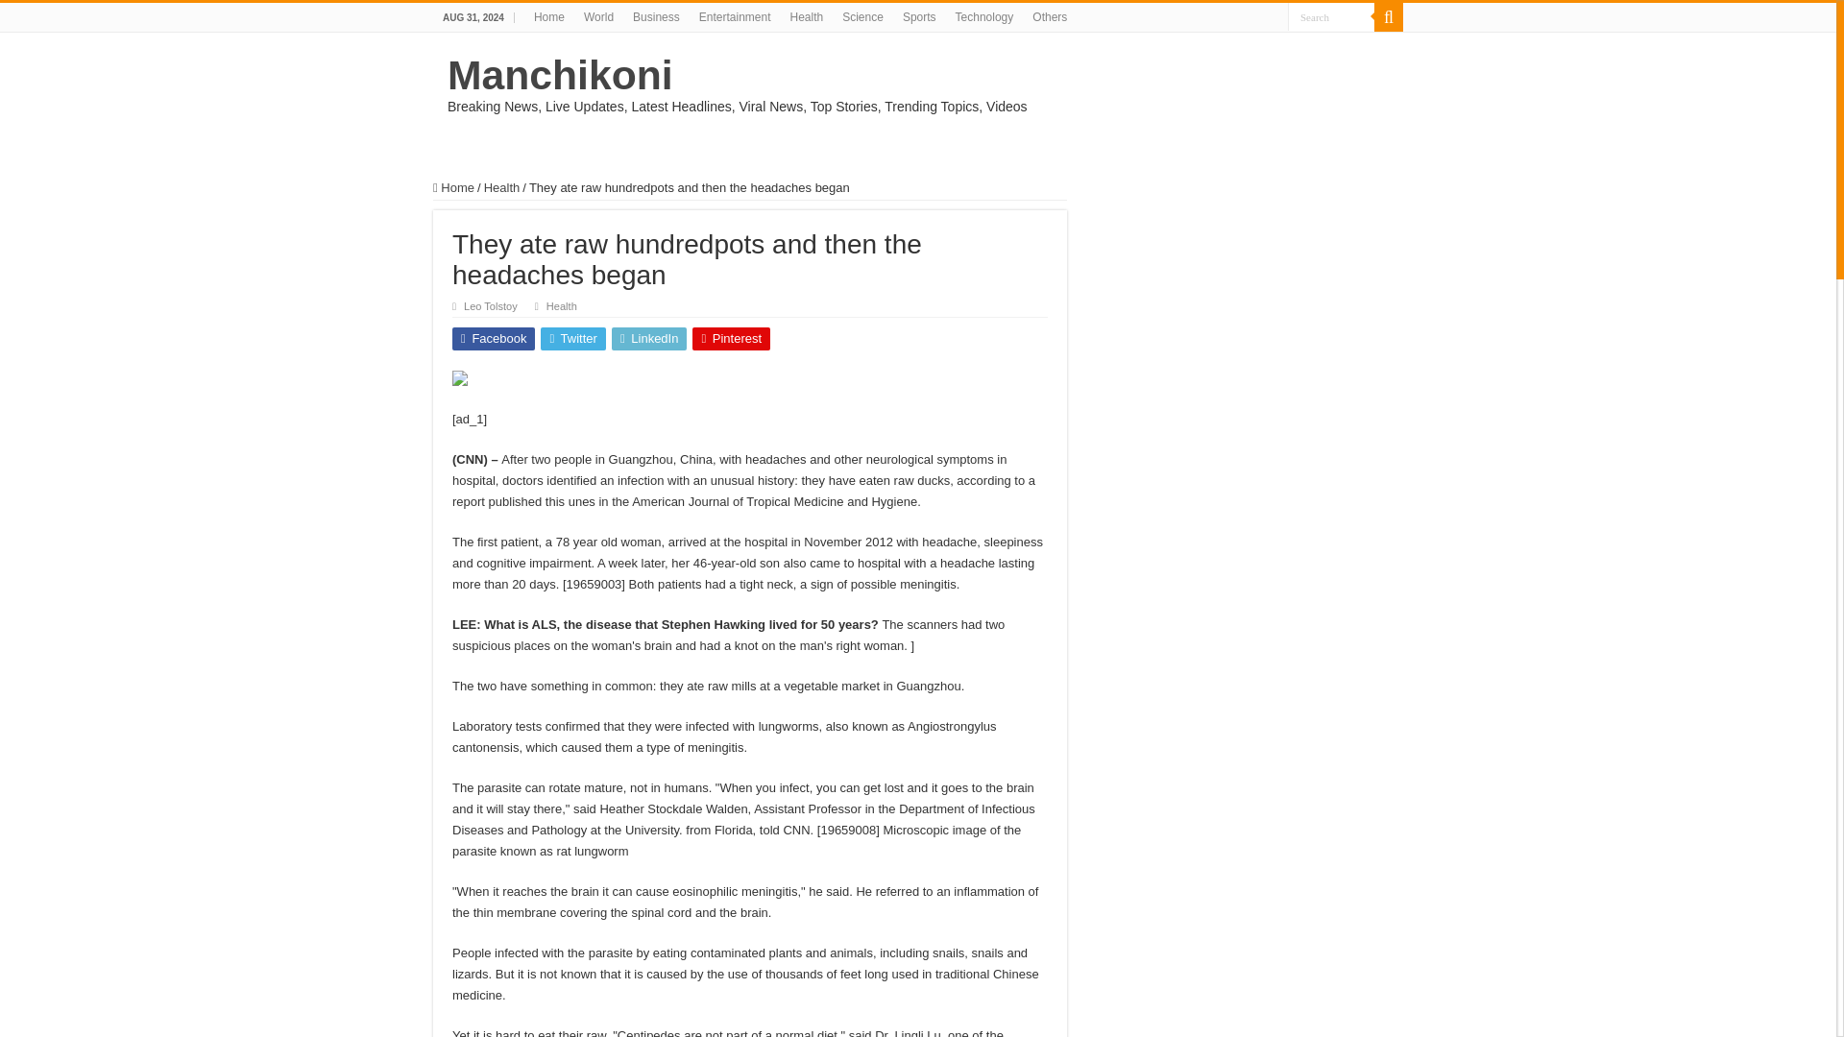 The image size is (1844, 1037). Describe the element at coordinates (656, 17) in the screenshot. I see `Business` at that location.